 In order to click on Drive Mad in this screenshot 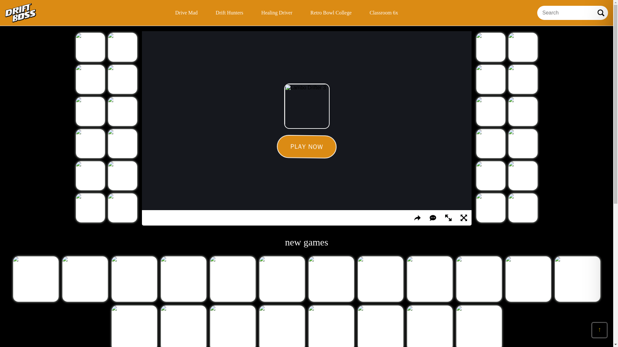, I will do `click(186, 13)`.